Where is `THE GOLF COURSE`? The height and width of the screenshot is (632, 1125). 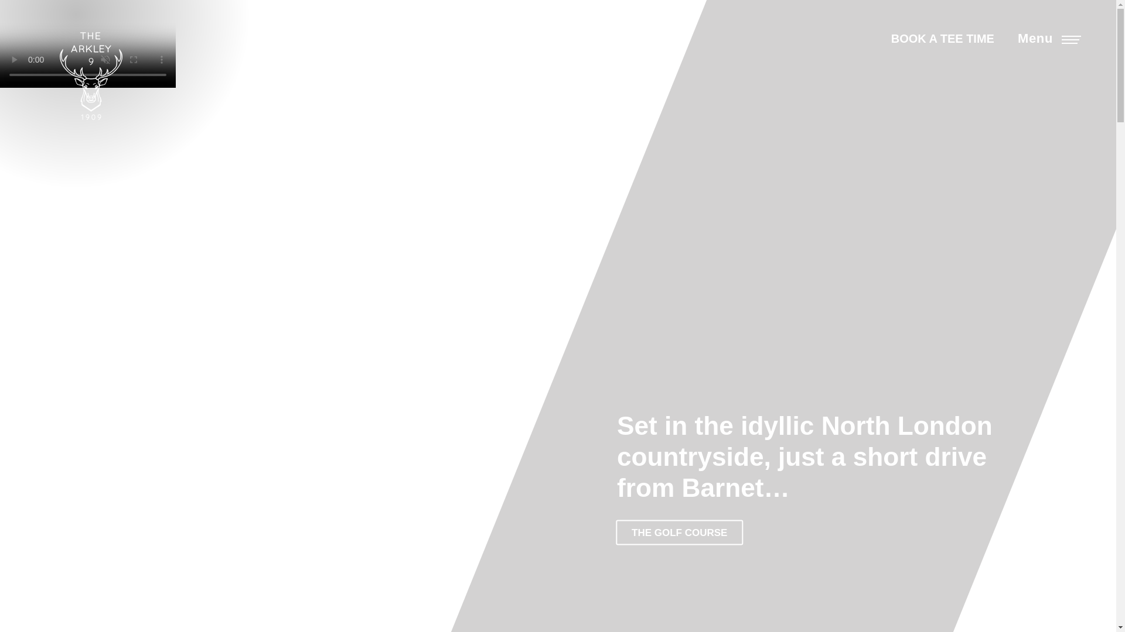
THE GOLF COURSE is located at coordinates (679, 533).